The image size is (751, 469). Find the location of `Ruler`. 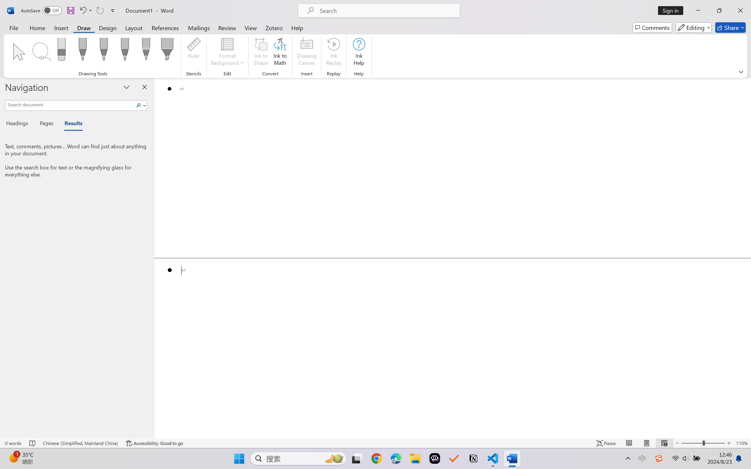

Ruler is located at coordinates (194, 53).